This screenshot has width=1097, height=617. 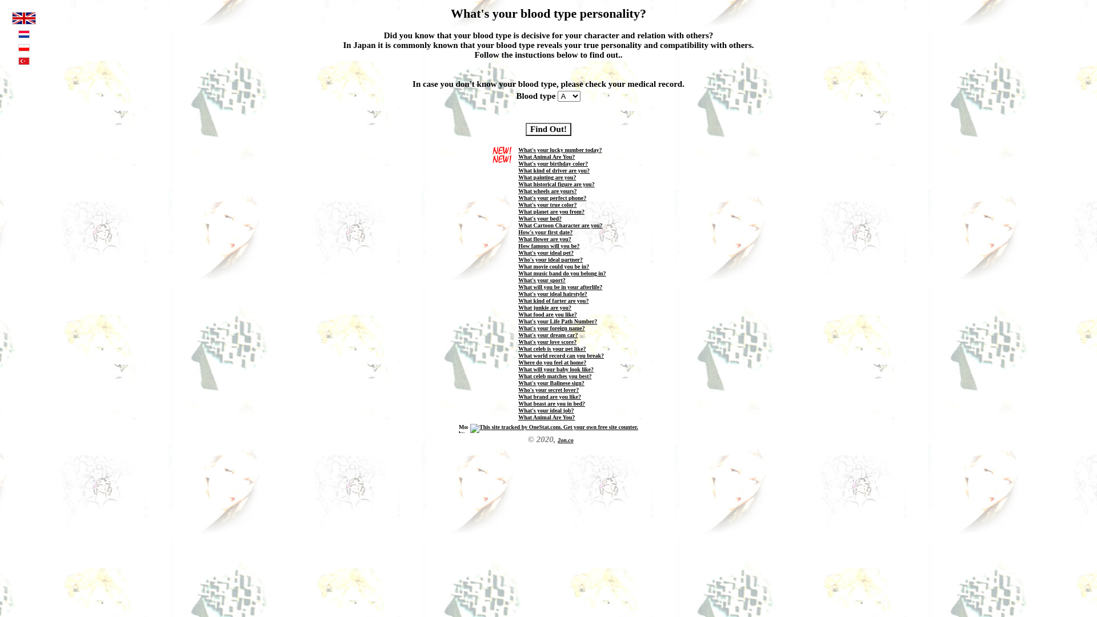 What do you see at coordinates (566, 440) in the screenshot?
I see `2on.co` at bounding box center [566, 440].